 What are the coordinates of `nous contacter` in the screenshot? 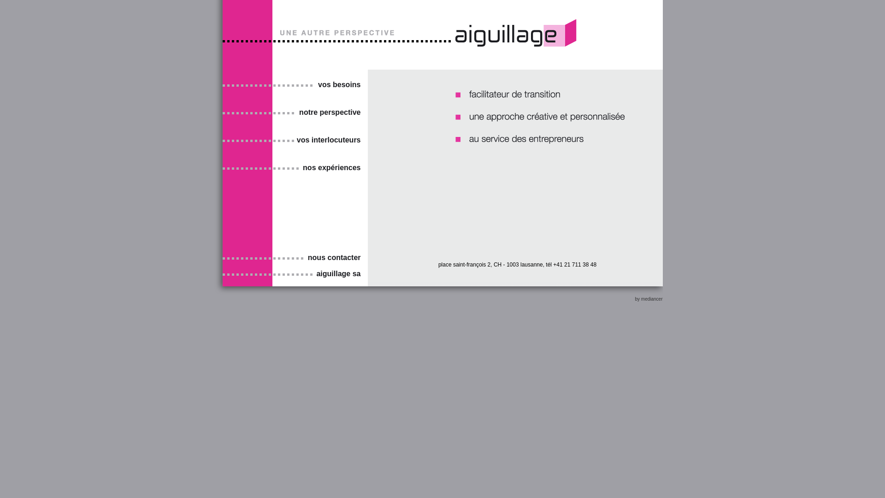 It's located at (333, 258).